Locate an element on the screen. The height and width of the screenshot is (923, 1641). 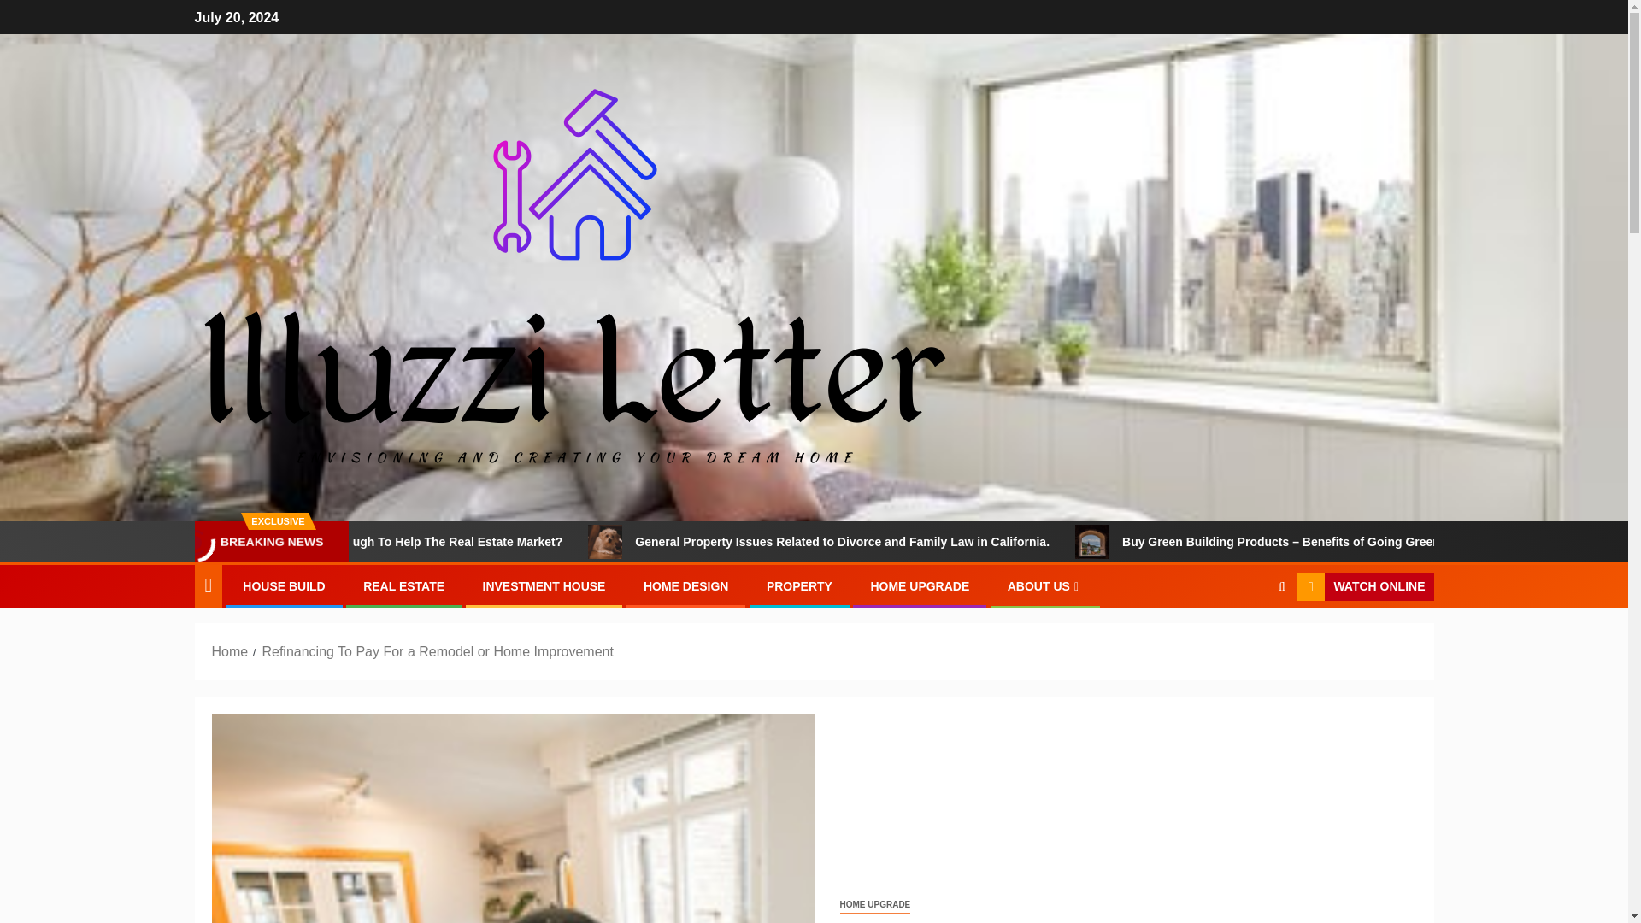
PROPERTY is located at coordinates (798, 586).